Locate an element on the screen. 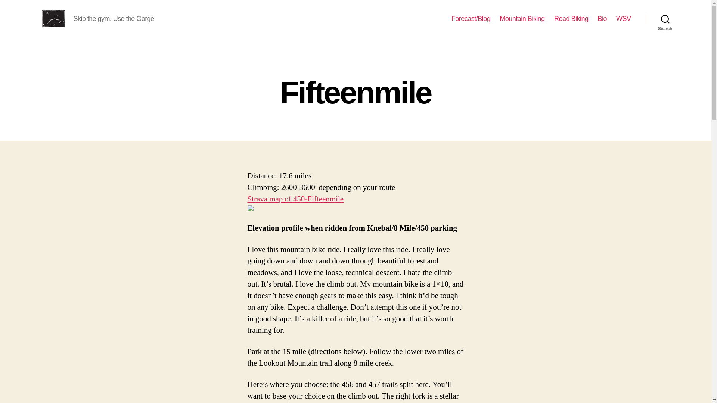 The height and width of the screenshot is (403, 717). Strava map of 450-Fifteenmile is located at coordinates (295, 199).